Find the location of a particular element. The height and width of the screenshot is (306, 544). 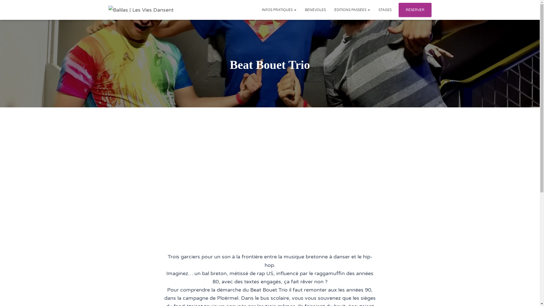

INFOS PRATIQUES is located at coordinates (279, 10).